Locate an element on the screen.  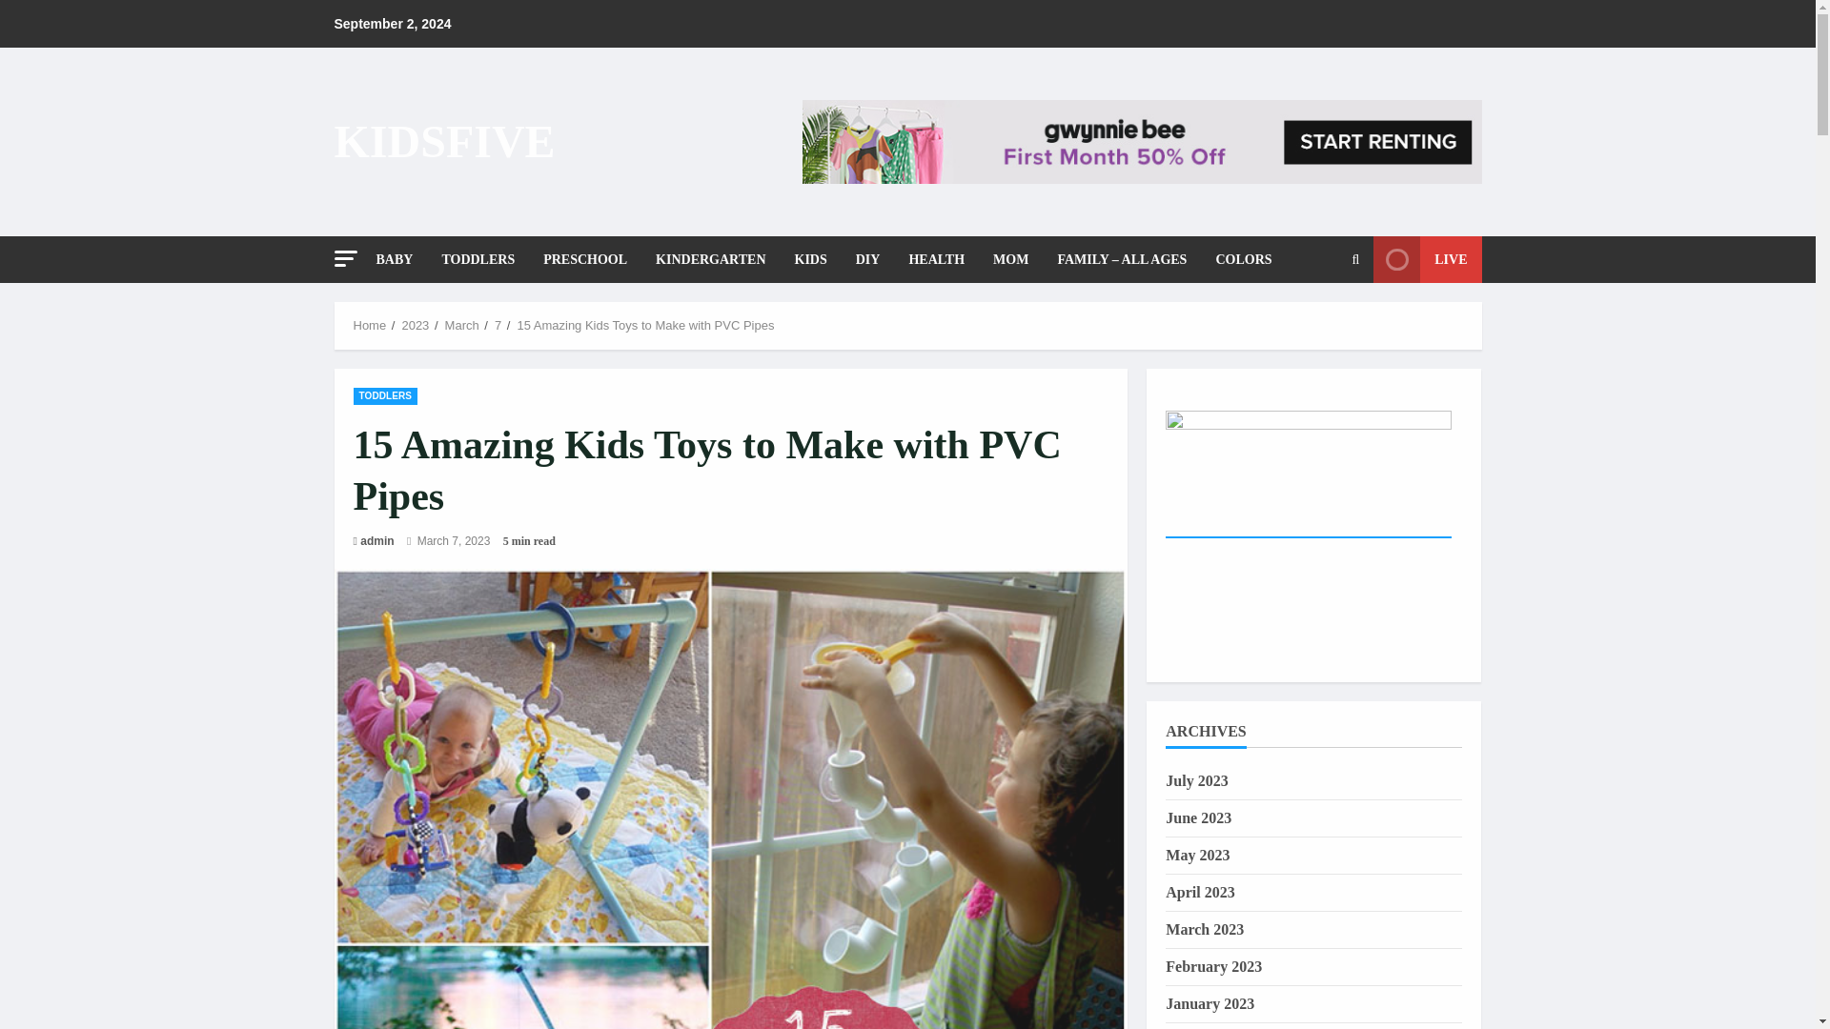
2023 is located at coordinates (414, 324).